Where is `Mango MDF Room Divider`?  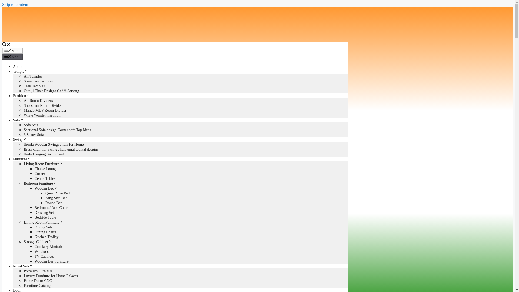 Mango MDF Room Divider is located at coordinates (45, 110).